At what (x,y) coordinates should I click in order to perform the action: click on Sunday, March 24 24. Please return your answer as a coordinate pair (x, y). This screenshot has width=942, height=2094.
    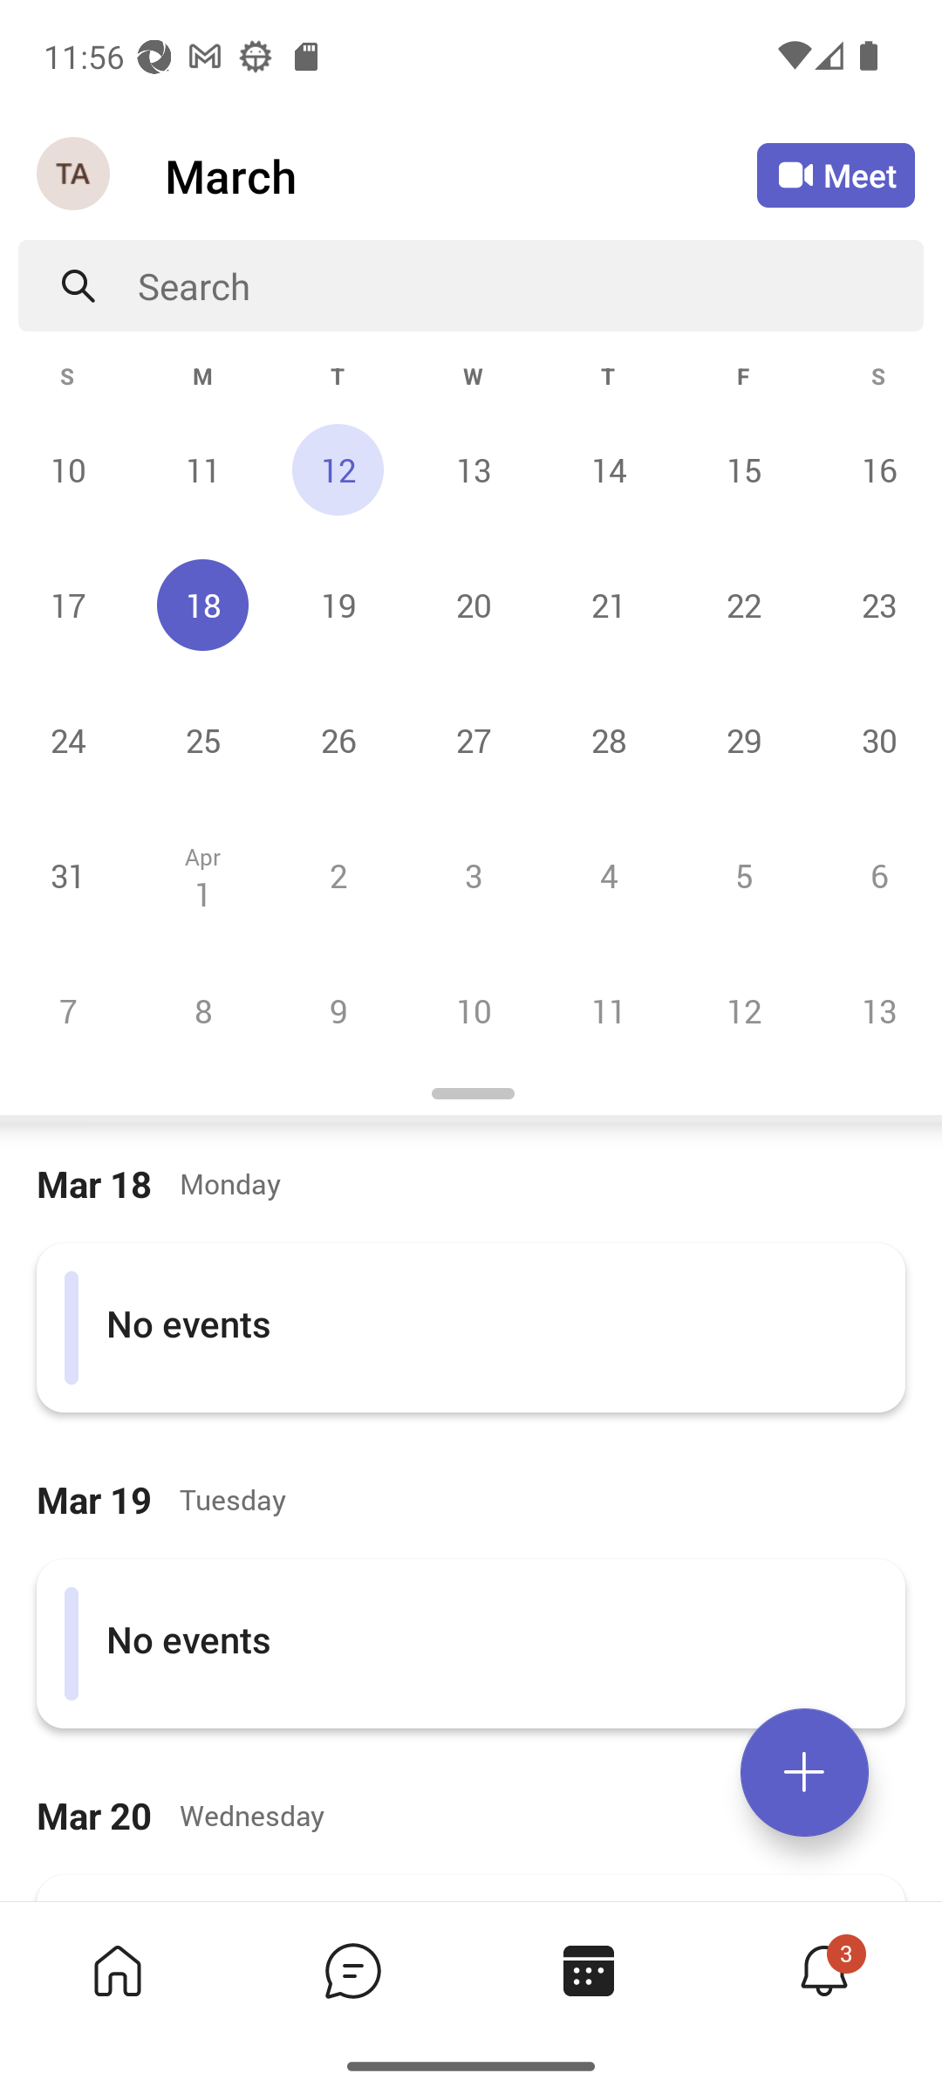
    Looking at the image, I should click on (68, 740).